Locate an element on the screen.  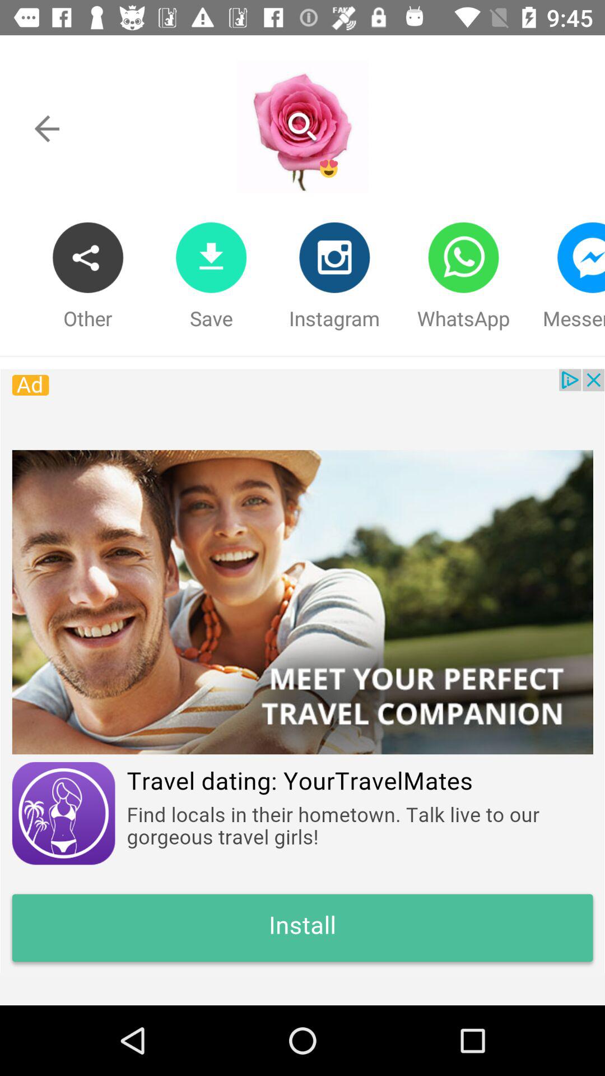
open search bar is located at coordinates (302, 127).